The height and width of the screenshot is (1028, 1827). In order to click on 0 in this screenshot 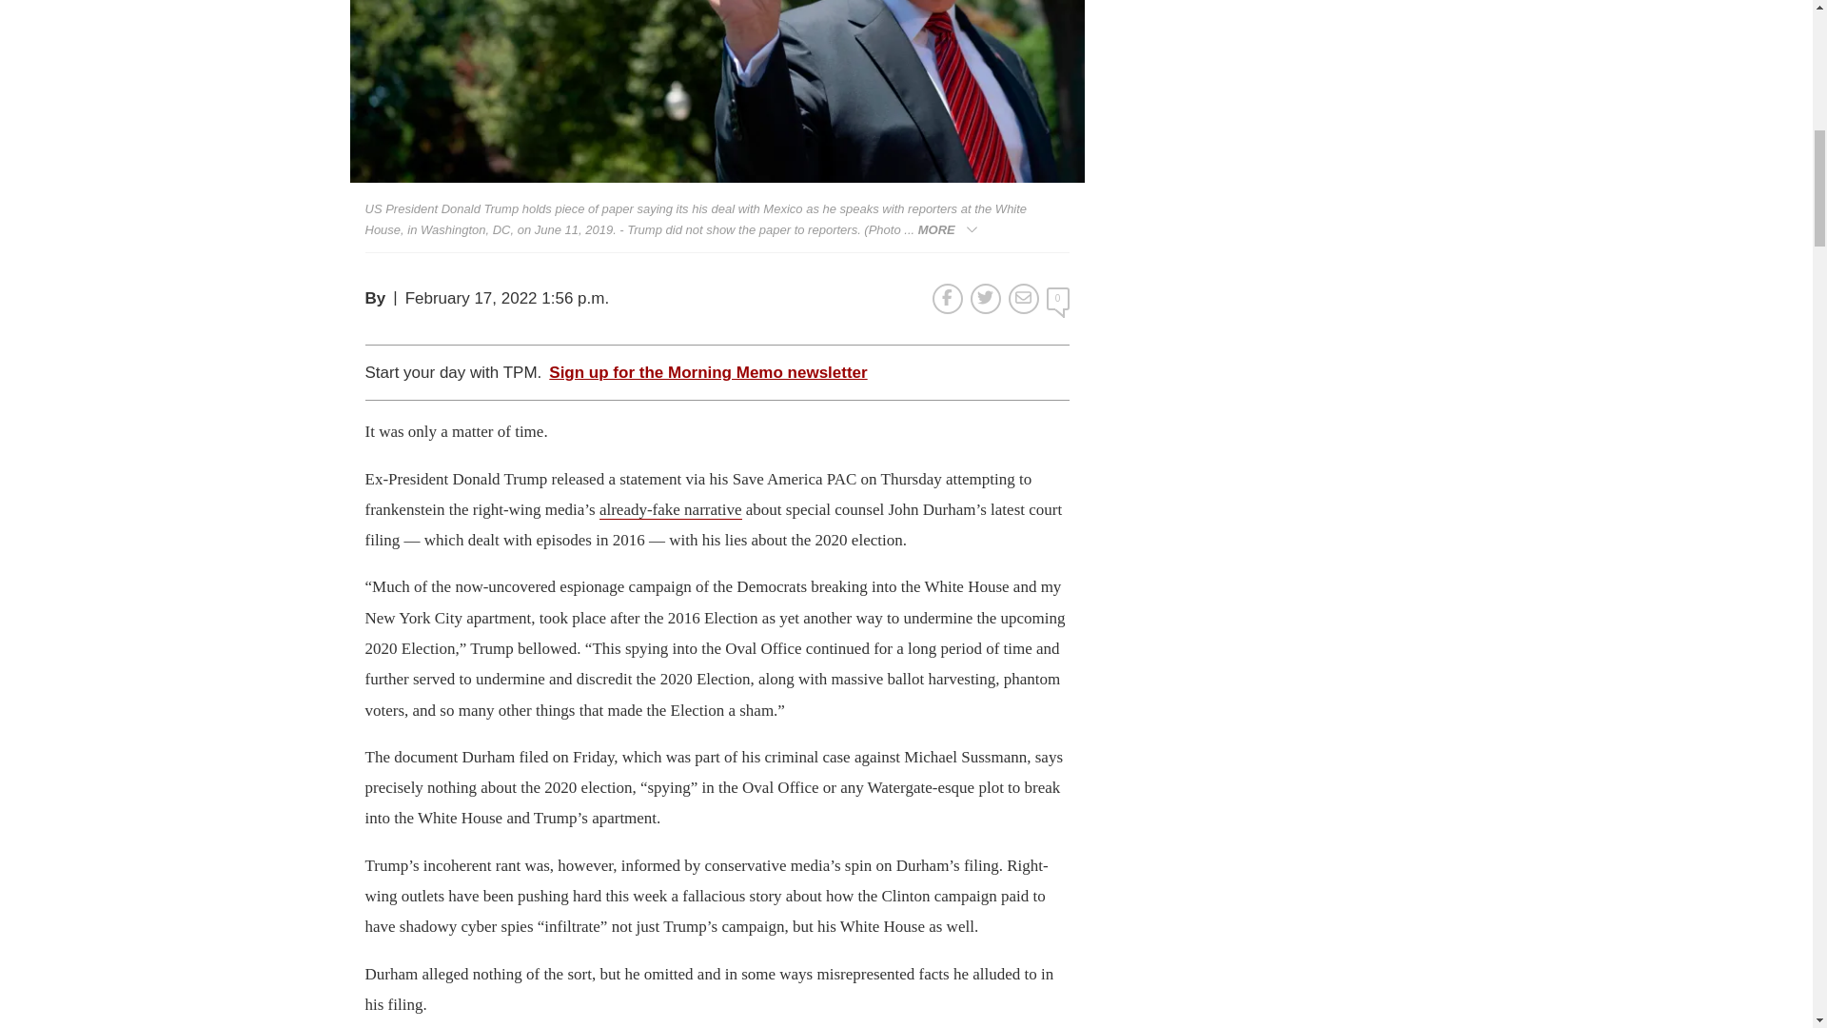, I will do `click(1058, 299)`.